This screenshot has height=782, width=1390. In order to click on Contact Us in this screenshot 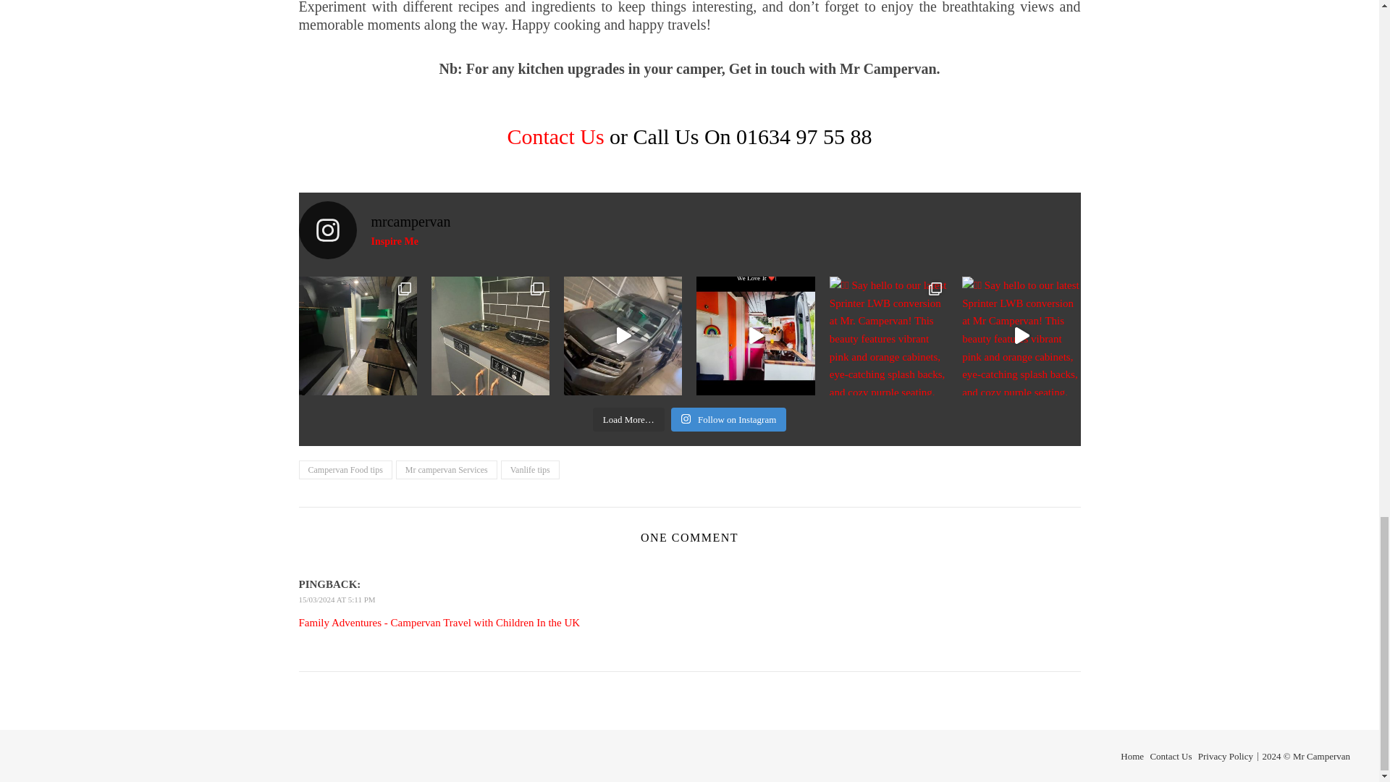, I will do `click(689, 230)`.